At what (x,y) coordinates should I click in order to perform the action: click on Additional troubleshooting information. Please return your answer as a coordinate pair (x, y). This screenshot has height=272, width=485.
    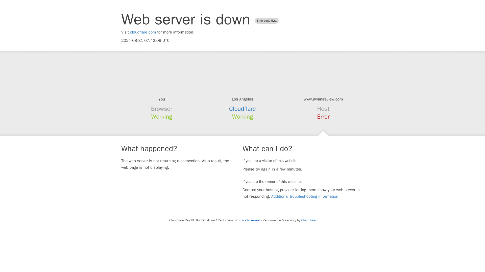
    Looking at the image, I should click on (305, 196).